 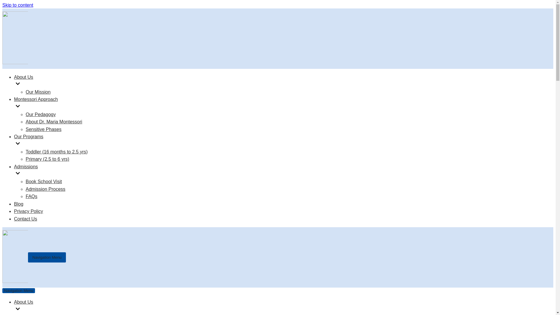 I want to click on About Us, so click(x=58, y=306).